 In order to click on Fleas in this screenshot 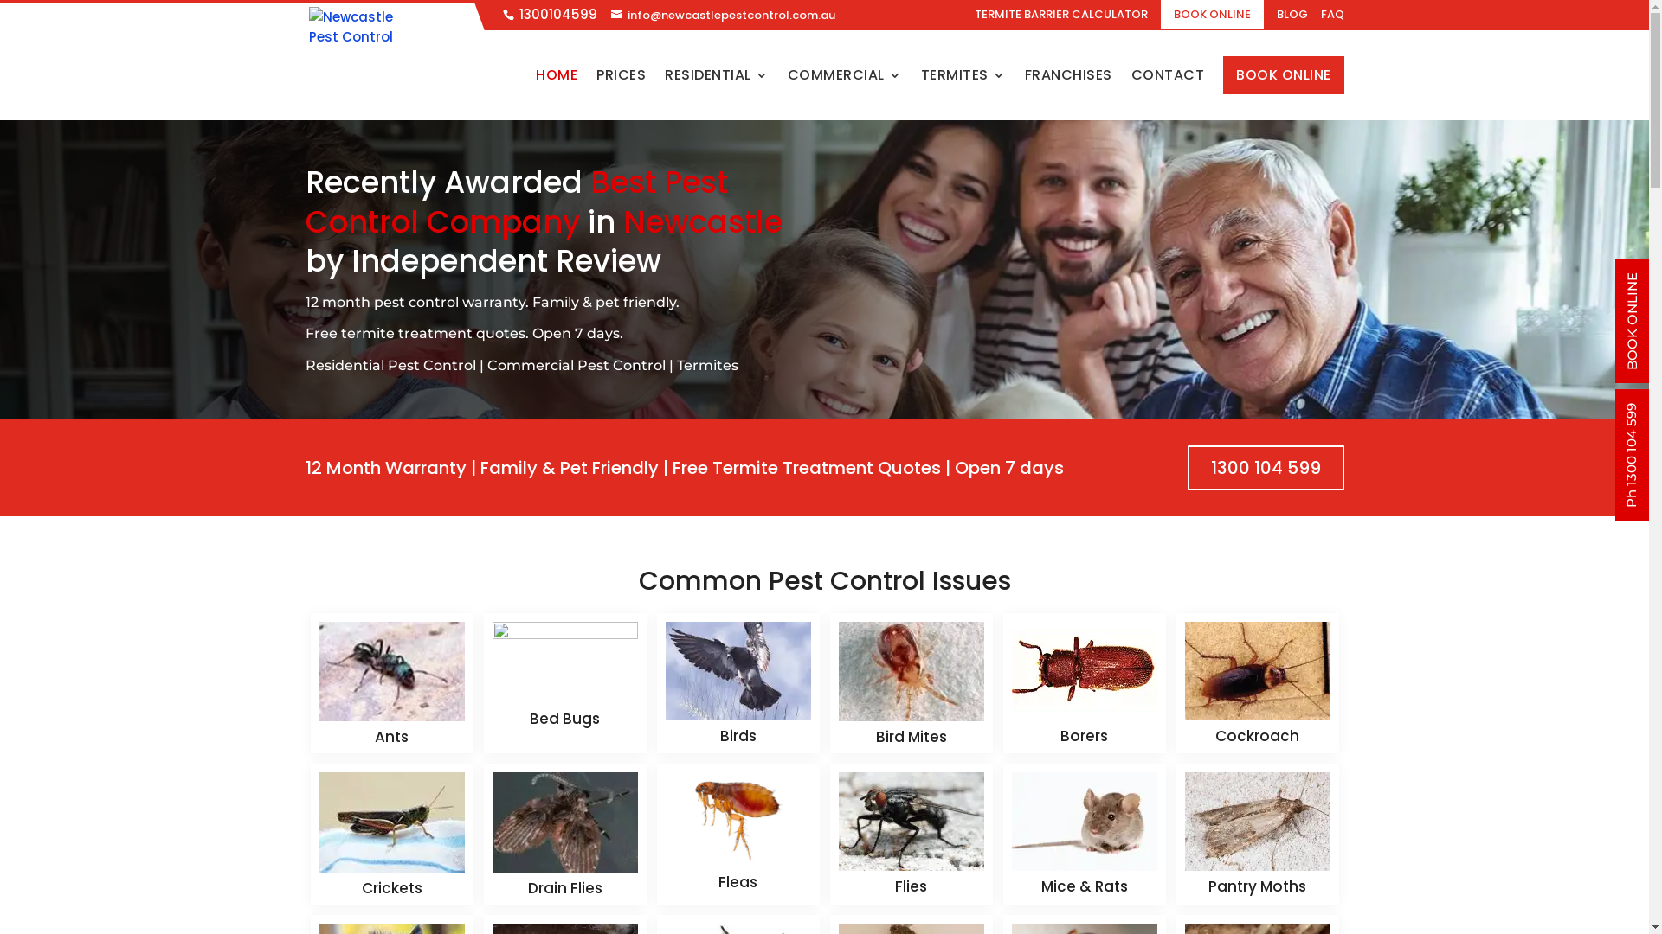, I will do `click(738, 882)`.